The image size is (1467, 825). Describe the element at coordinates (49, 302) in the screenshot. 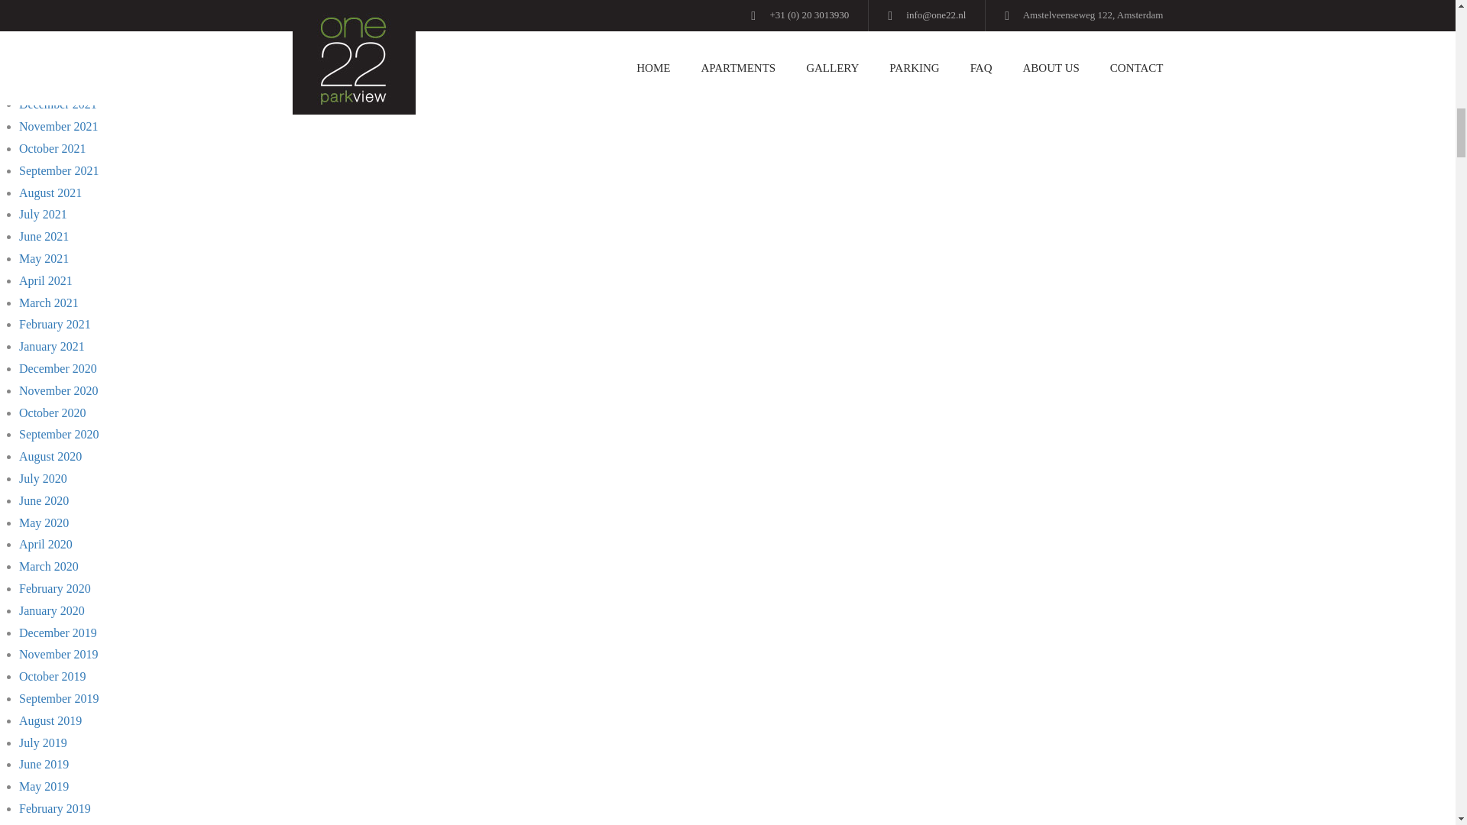

I see `March 2021` at that location.